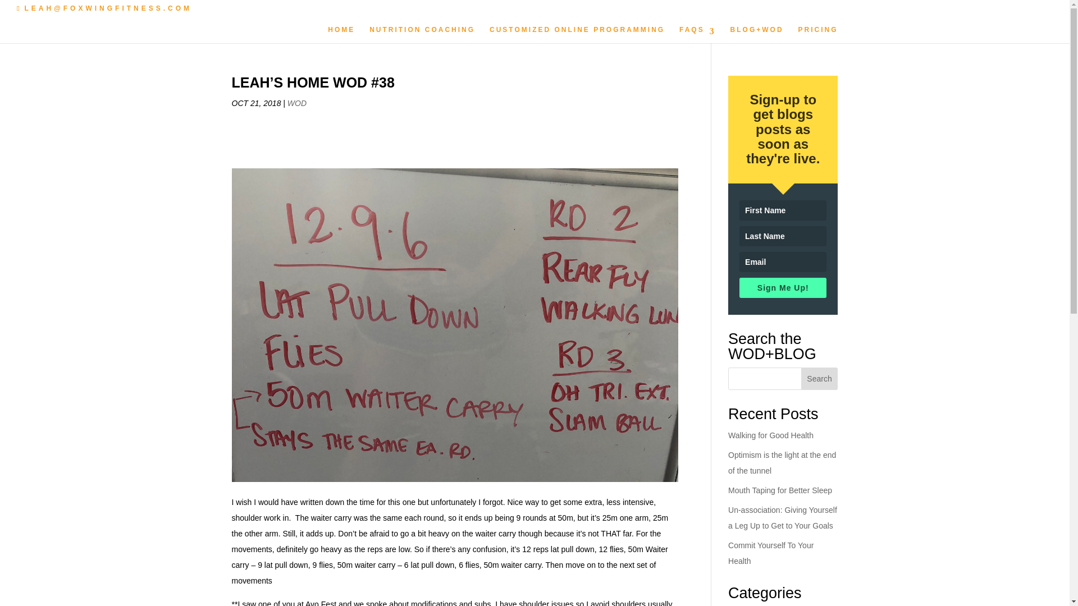  Describe the element at coordinates (296, 103) in the screenshot. I see `WOD` at that location.